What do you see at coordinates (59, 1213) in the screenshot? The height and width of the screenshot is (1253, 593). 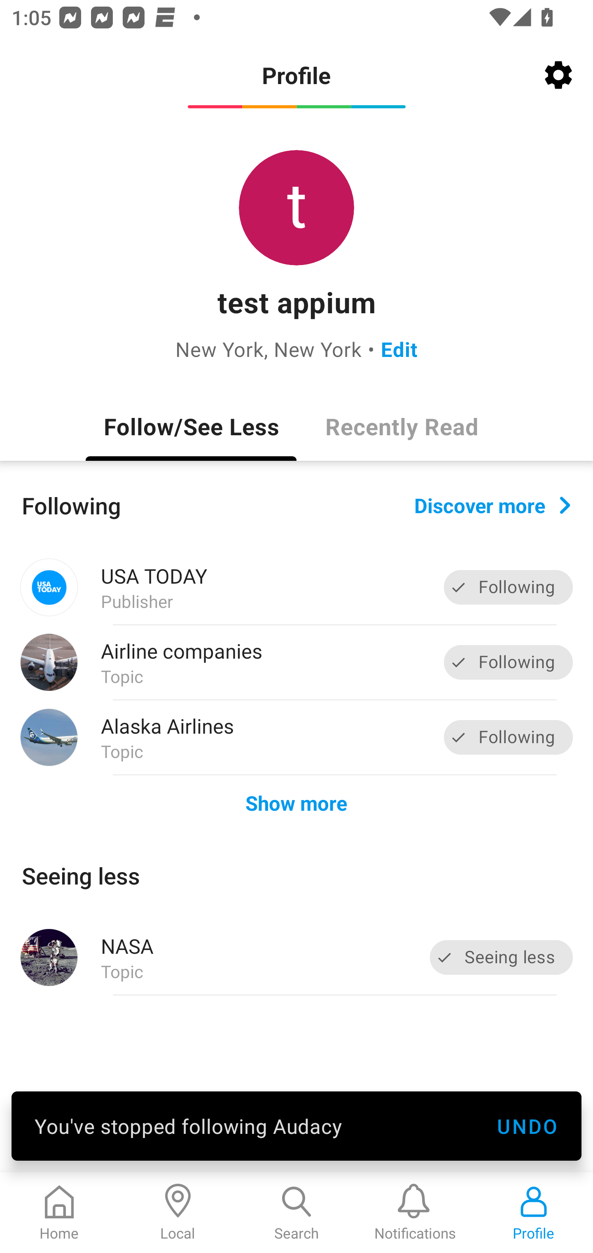 I see `Home` at bounding box center [59, 1213].